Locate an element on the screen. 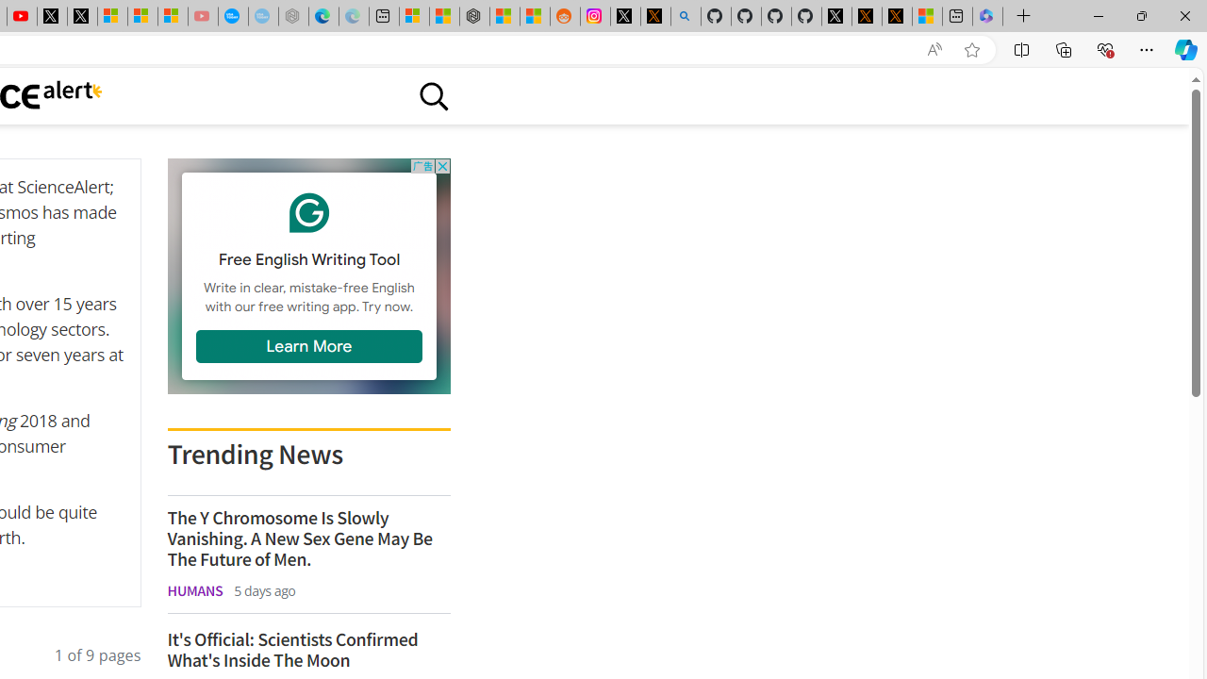 The image size is (1207, 679). Nordace - Nordace has arrived Hong Kong - Sleeping is located at coordinates (292, 17).